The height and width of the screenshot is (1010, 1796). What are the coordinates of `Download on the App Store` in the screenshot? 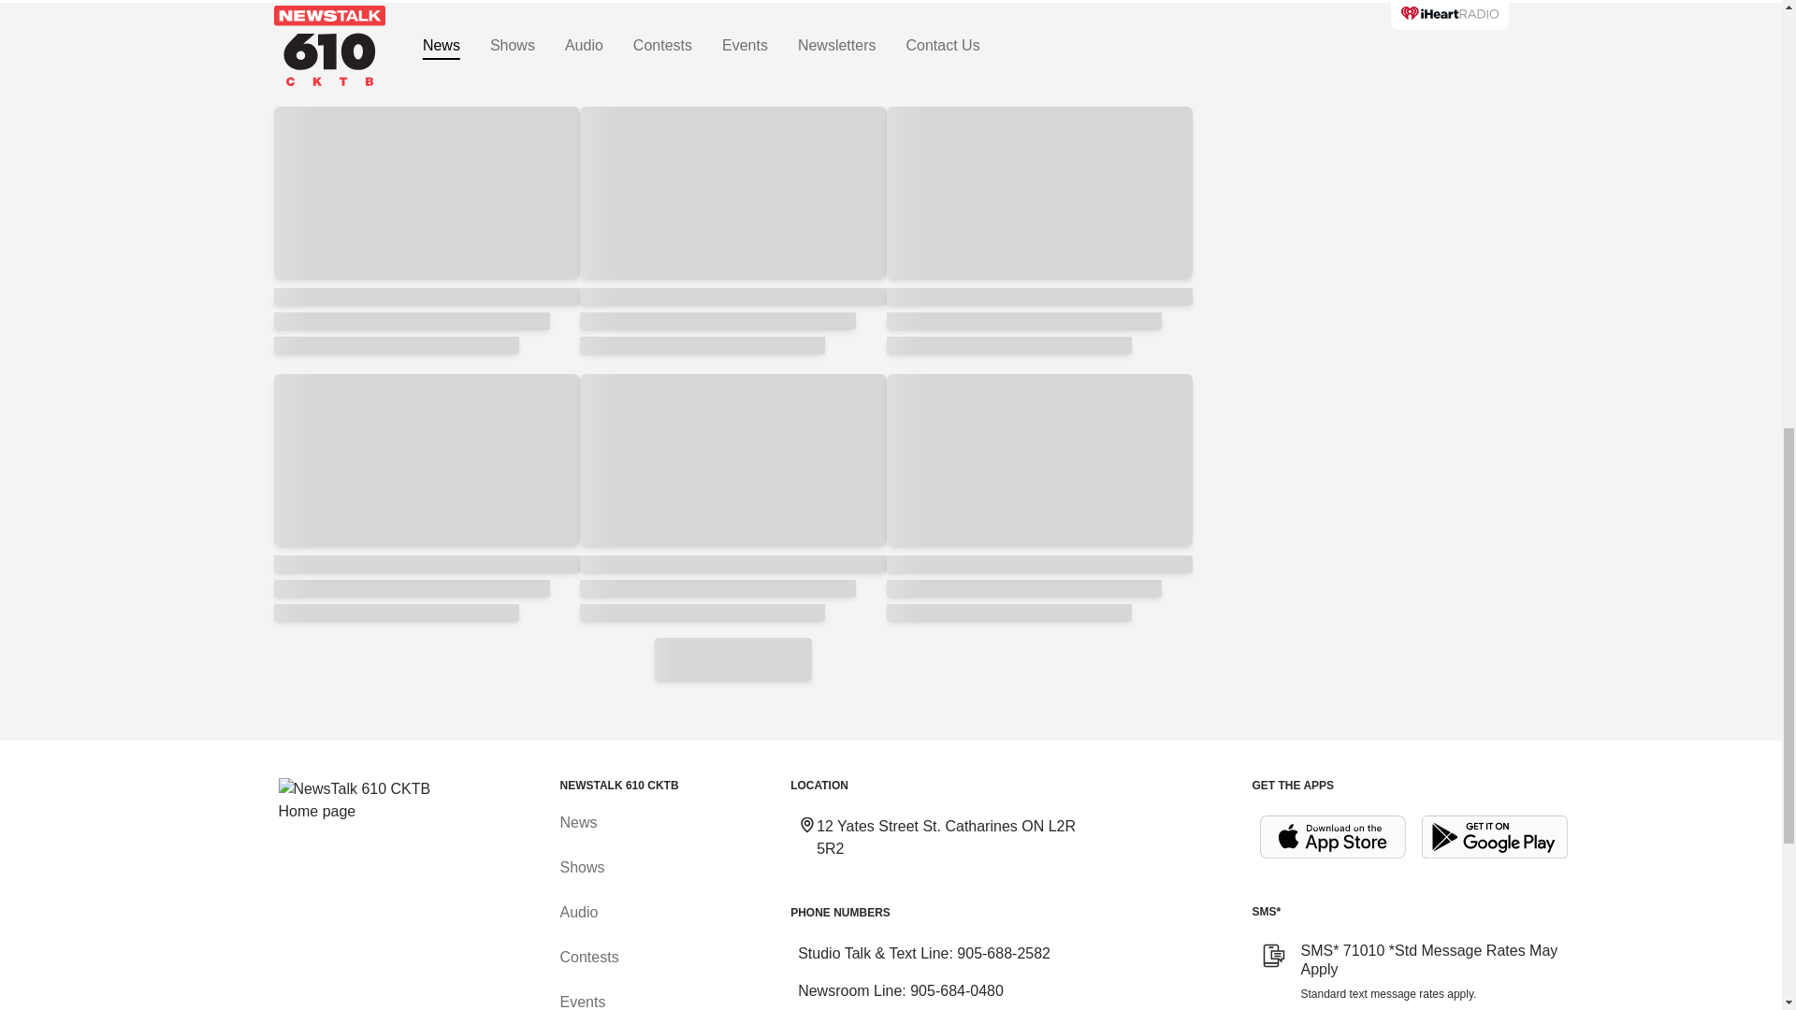 It's located at (1332, 837).